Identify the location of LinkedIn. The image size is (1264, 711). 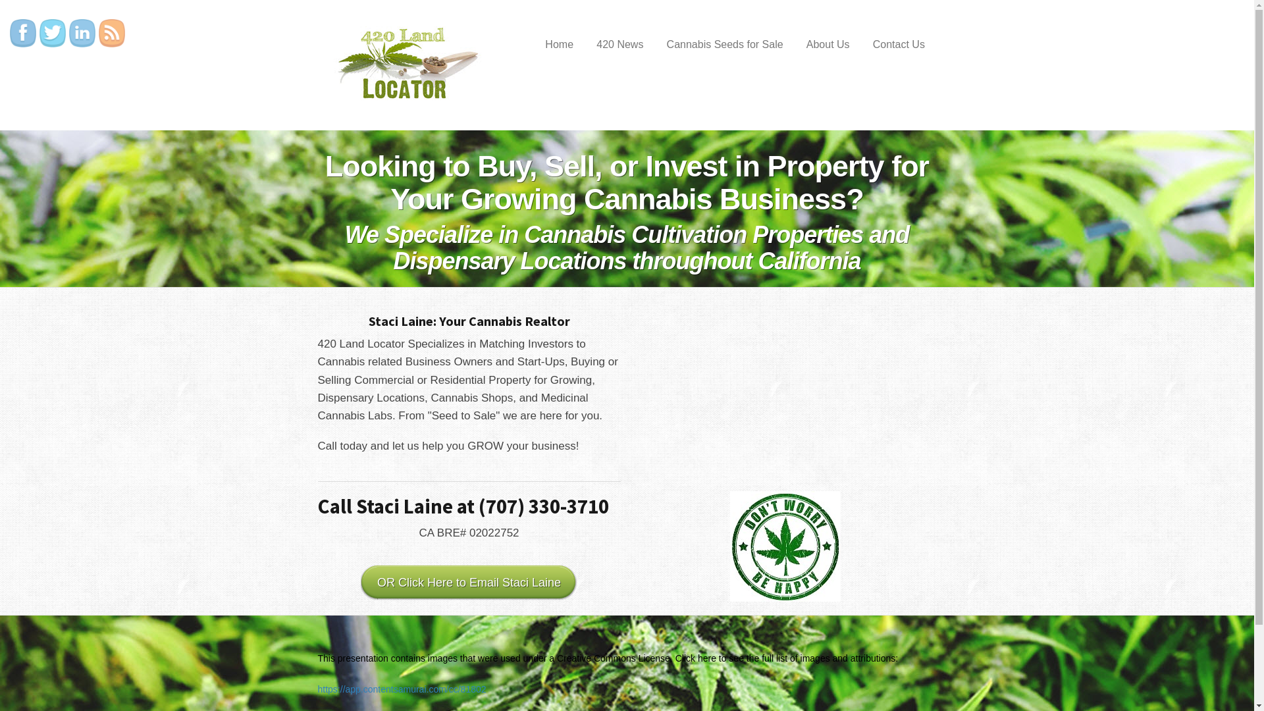
(82, 33).